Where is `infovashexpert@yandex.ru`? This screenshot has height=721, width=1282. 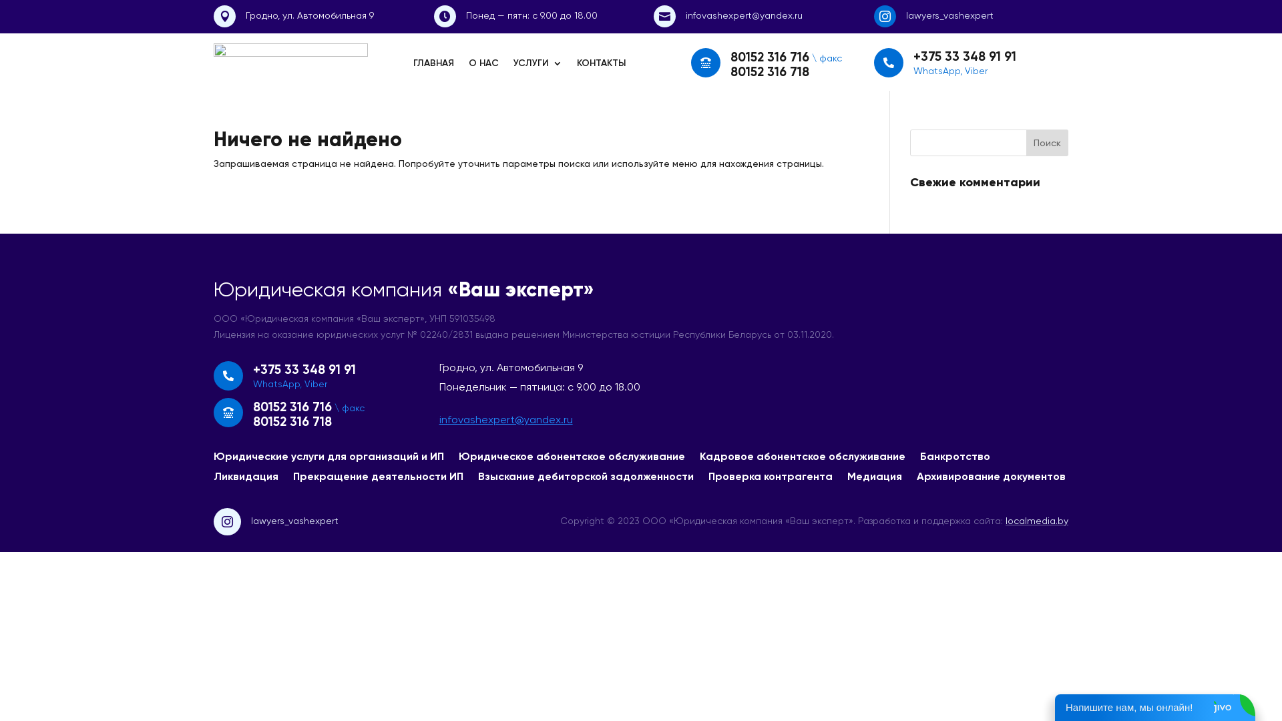
infovashexpert@yandex.ru is located at coordinates (744, 15).